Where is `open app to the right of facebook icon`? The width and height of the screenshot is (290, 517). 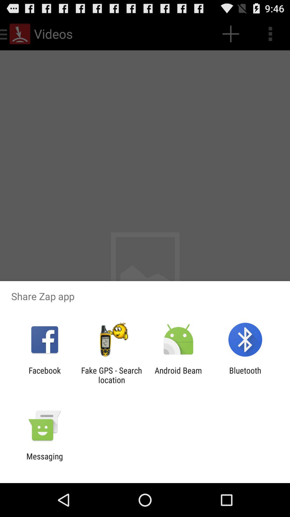
open app to the right of facebook icon is located at coordinates (111, 375).